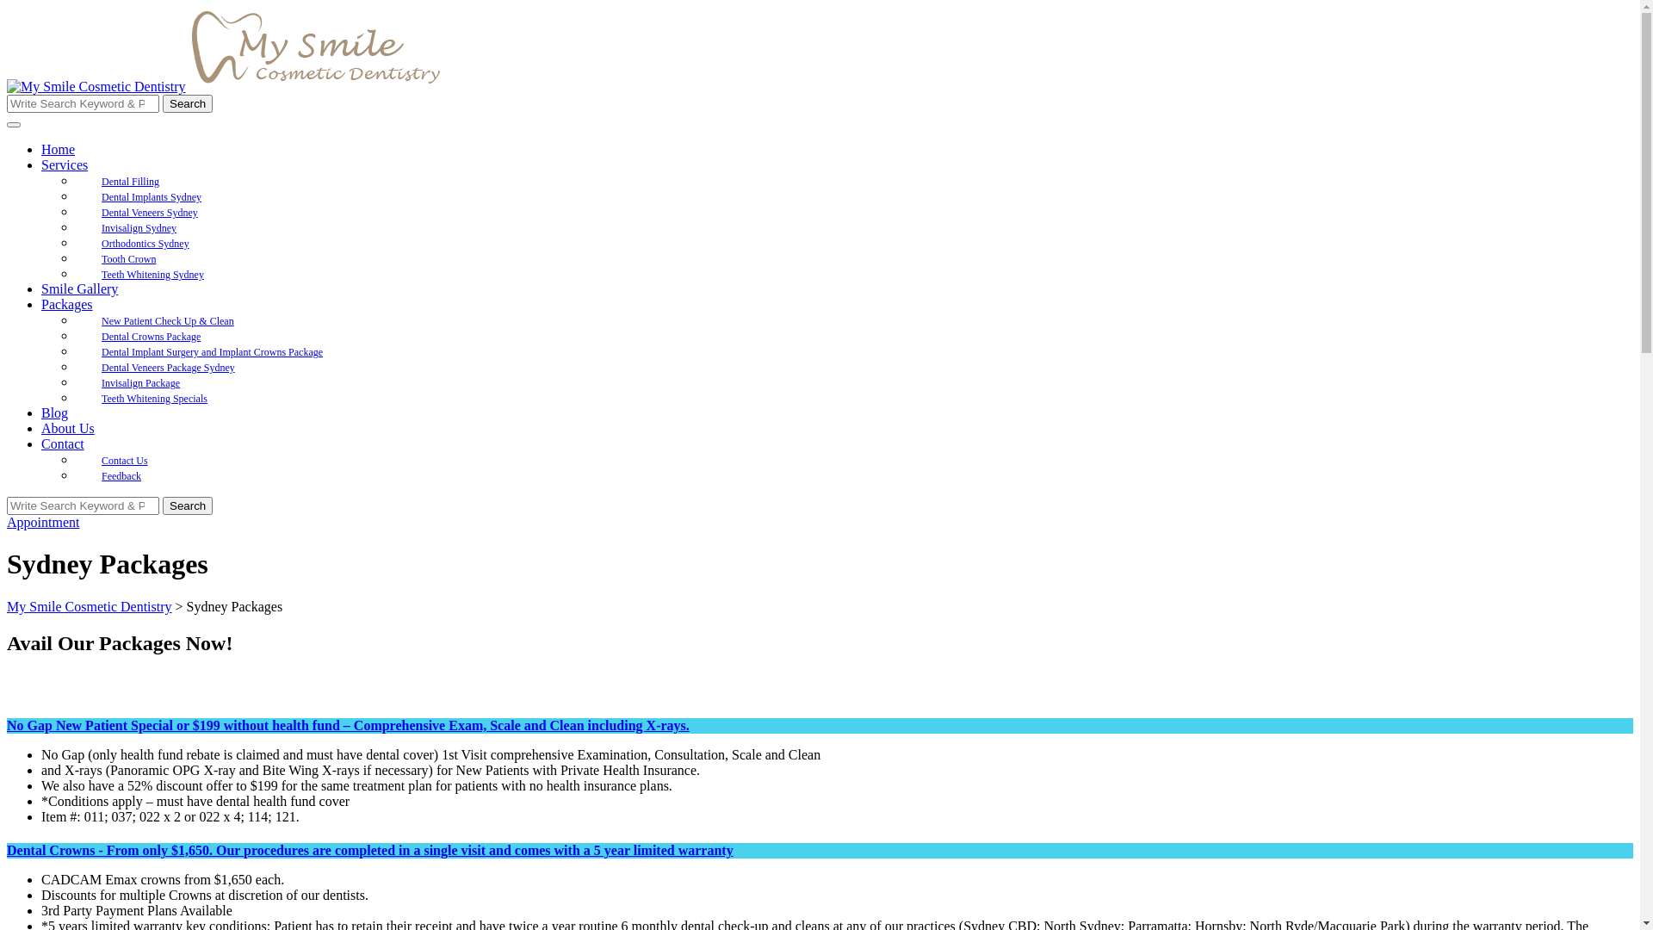 The image size is (1653, 930). What do you see at coordinates (43, 522) in the screenshot?
I see `Appointment` at bounding box center [43, 522].